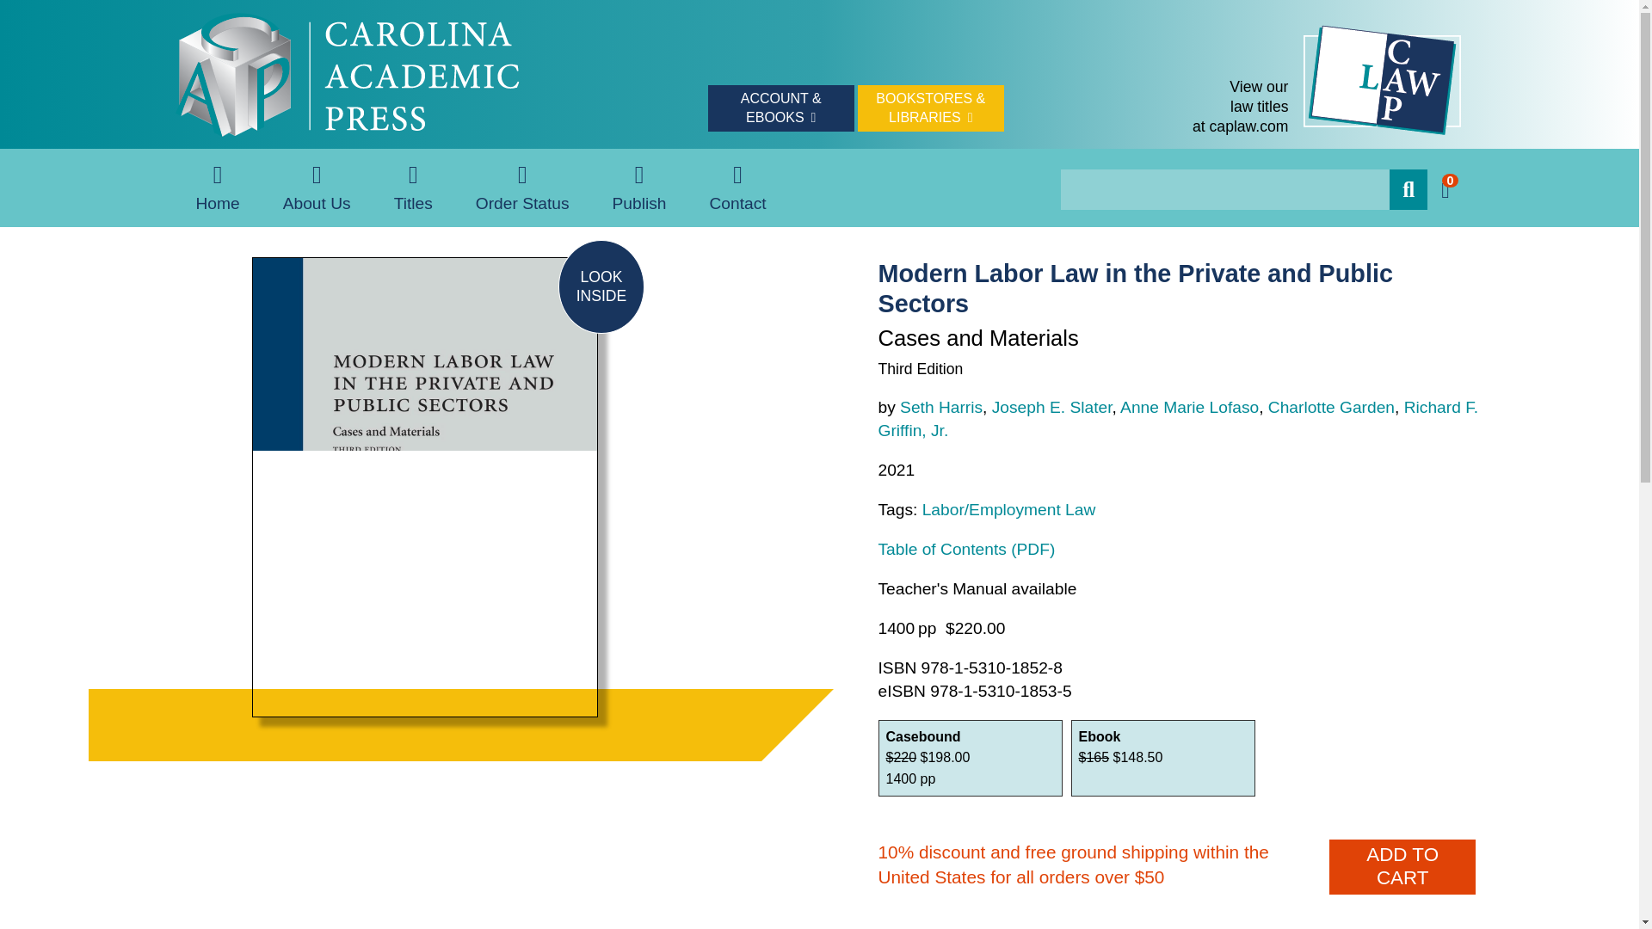  I want to click on Home, so click(217, 188).